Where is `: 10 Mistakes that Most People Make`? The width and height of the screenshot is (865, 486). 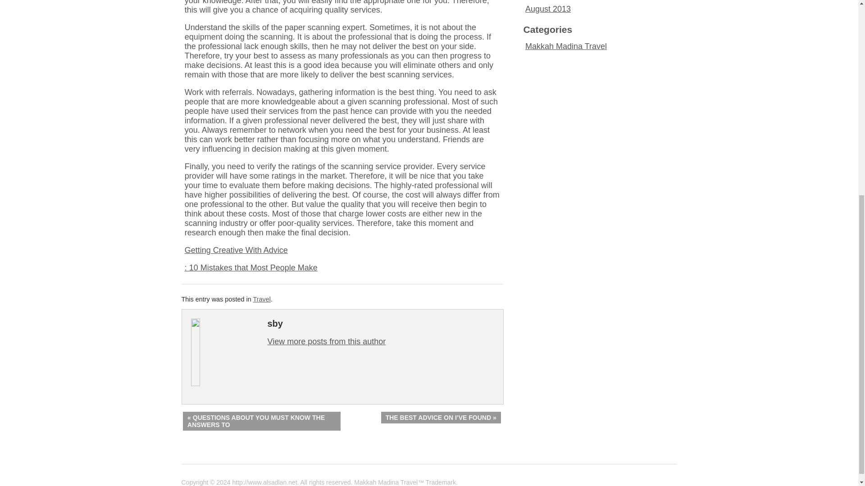
: 10 Mistakes that Most People Make is located at coordinates (251, 267).